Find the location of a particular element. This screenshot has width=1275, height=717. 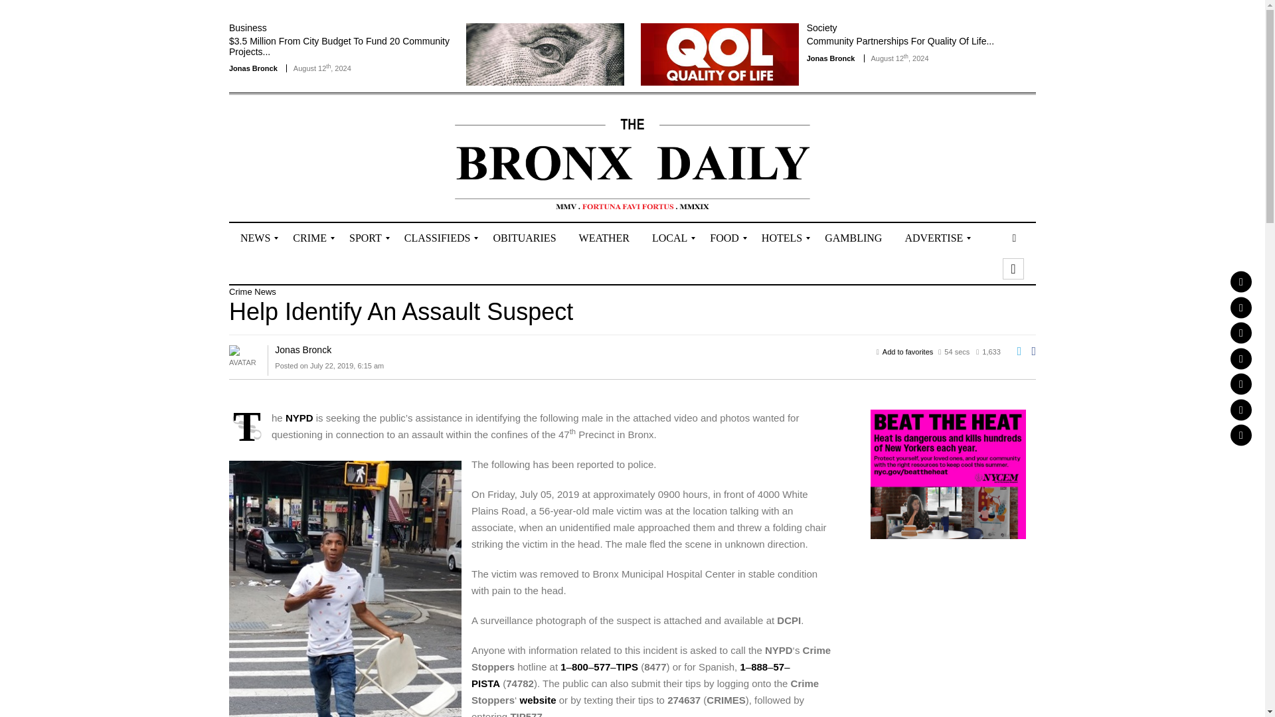

Advertisement is located at coordinates (307, 159).